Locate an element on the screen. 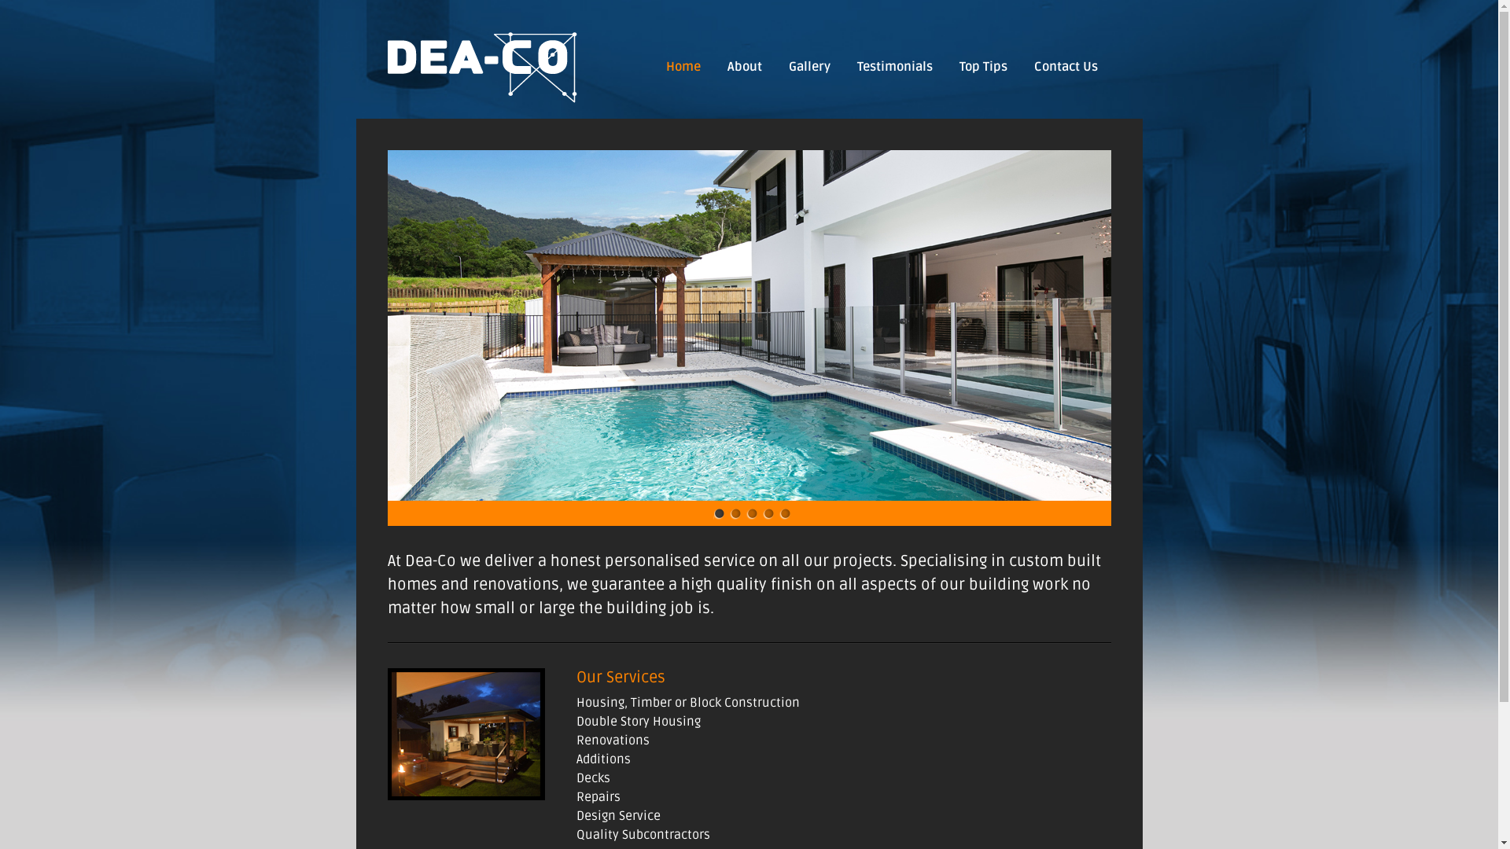  Top Tips is located at coordinates (983, 67).